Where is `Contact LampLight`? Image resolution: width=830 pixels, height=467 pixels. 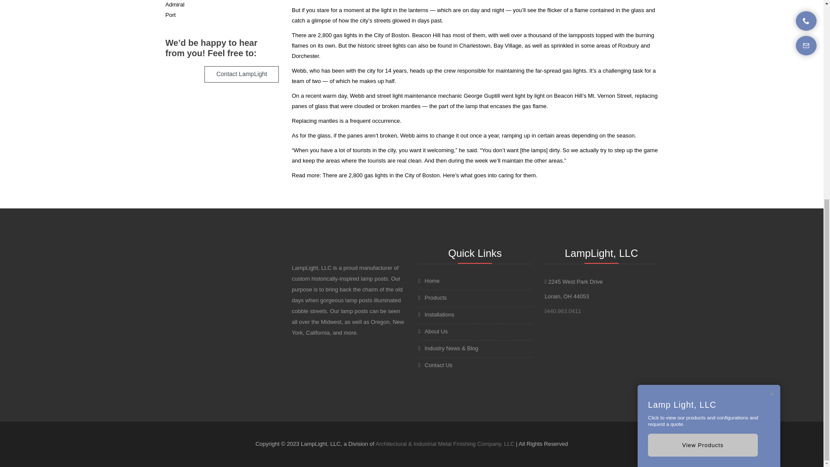 Contact LampLight is located at coordinates (241, 74).